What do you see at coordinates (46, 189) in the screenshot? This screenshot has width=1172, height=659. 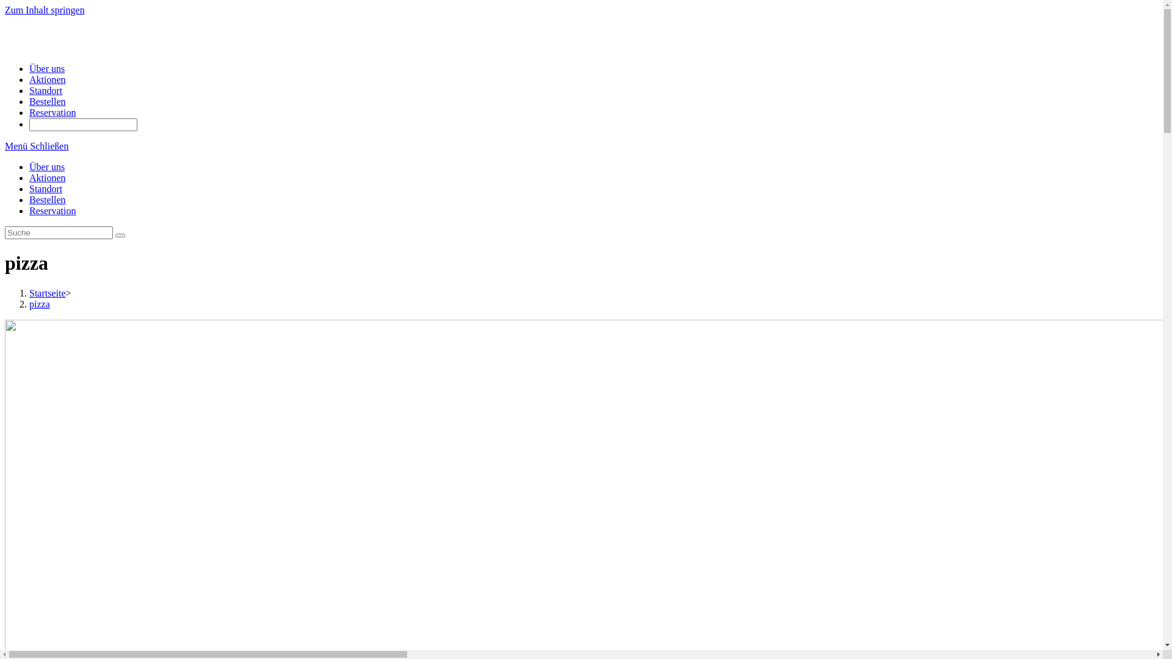 I see `Standort` at bounding box center [46, 189].